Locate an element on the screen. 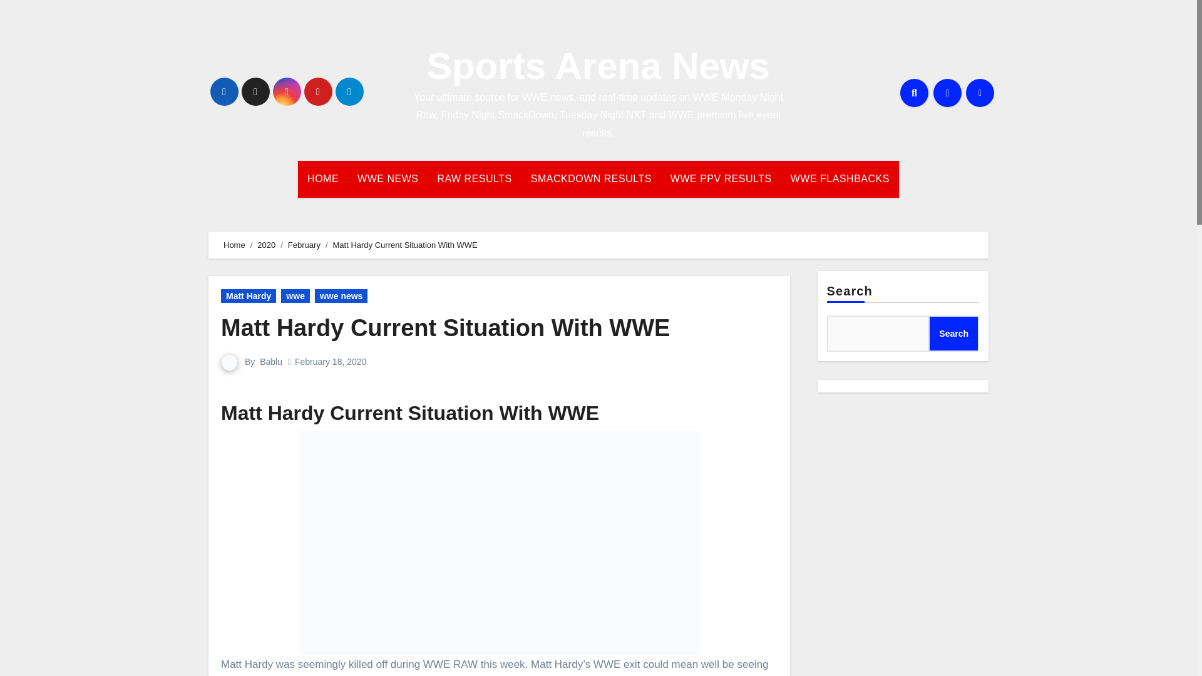 The height and width of the screenshot is (676, 1202). wwe news is located at coordinates (341, 295).